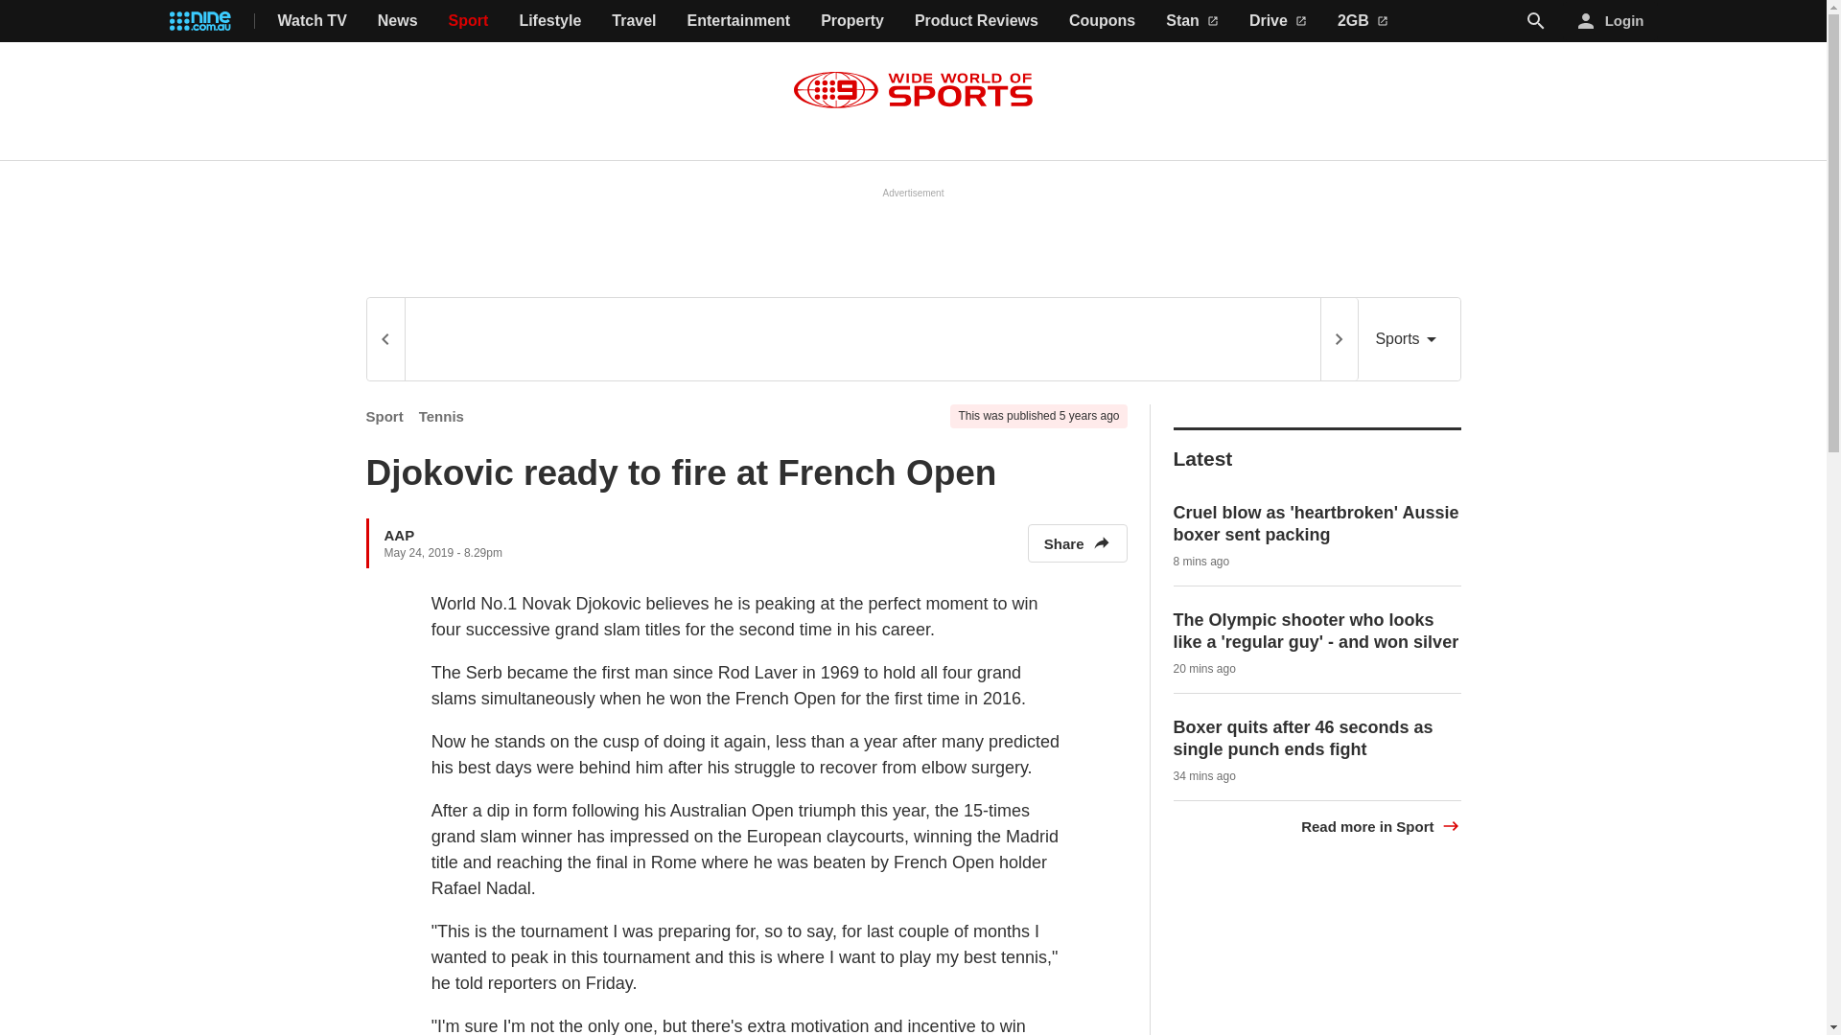 This screenshot has height=1035, width=1841. Describe the element at coordinates (976, 21) in the screenshot. I see `Product Reviews` at that location.